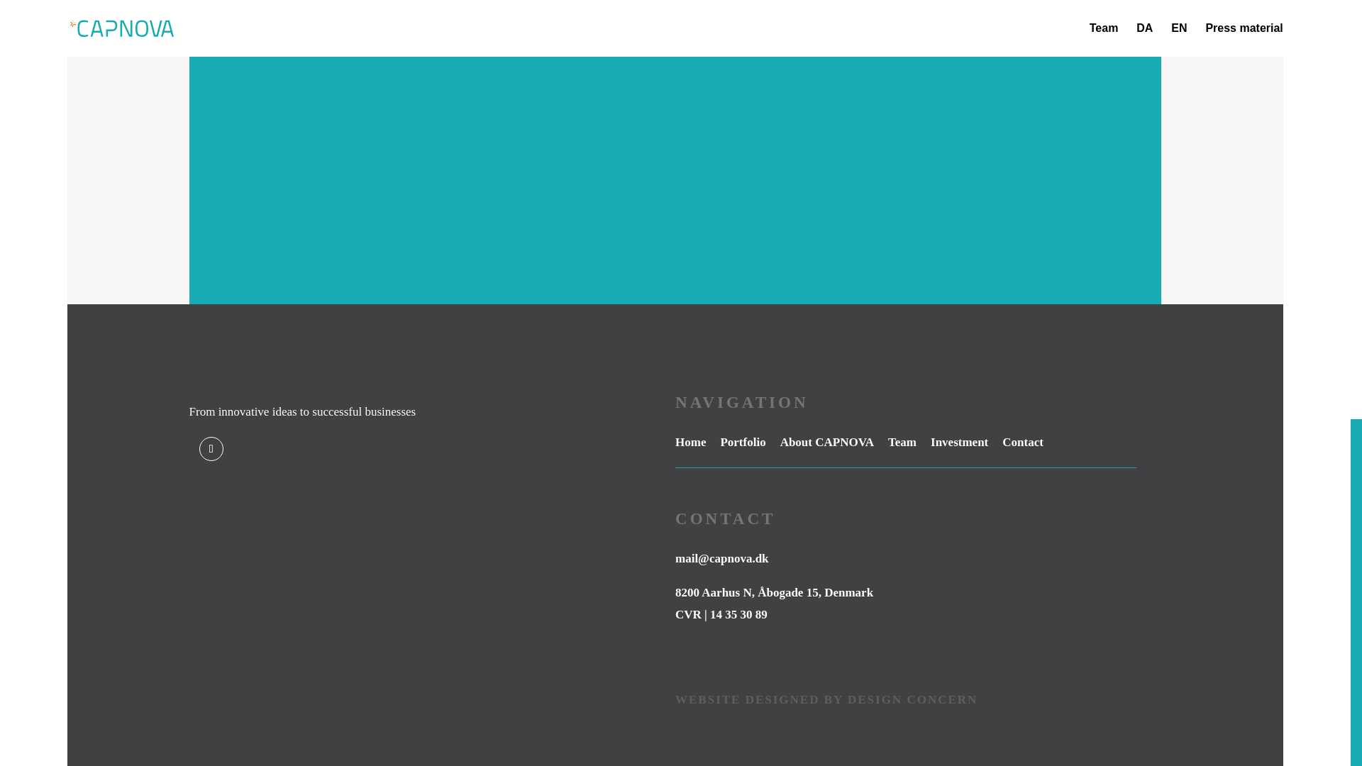  What do you see at coordinates (902, 442) in the screenshot?
I see `Team` at bounding box center [902, 442].